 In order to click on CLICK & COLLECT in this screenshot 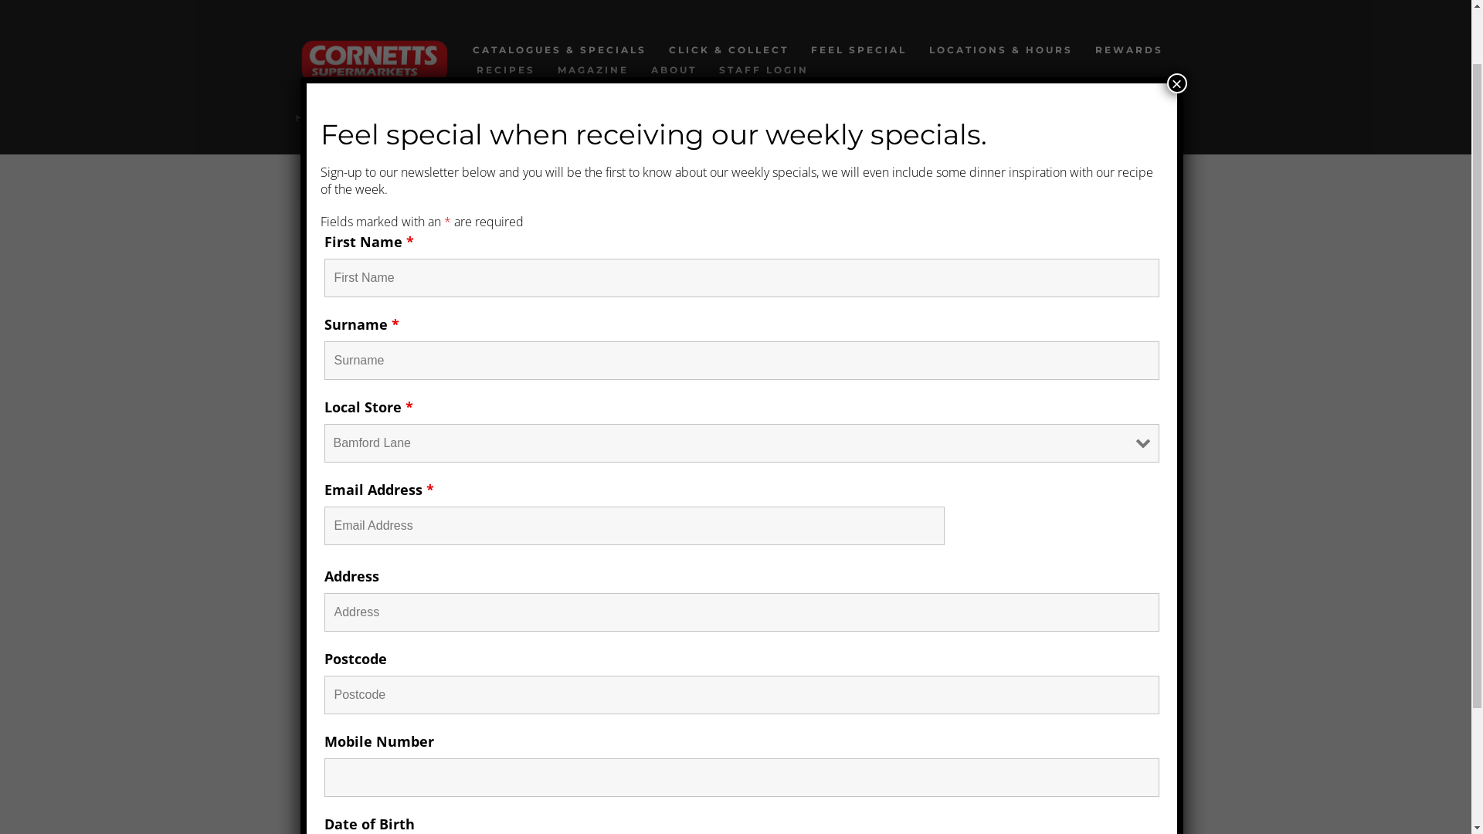, I will do `click(729, 49)`.